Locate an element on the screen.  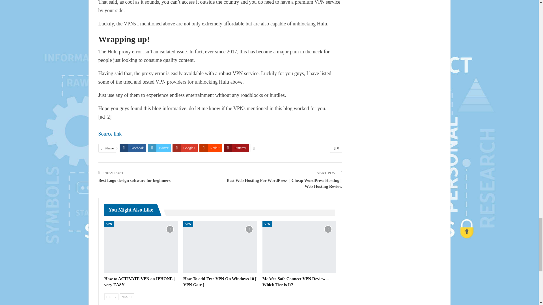
Best Logo design software for beginners is located at coordinates (135, 180).